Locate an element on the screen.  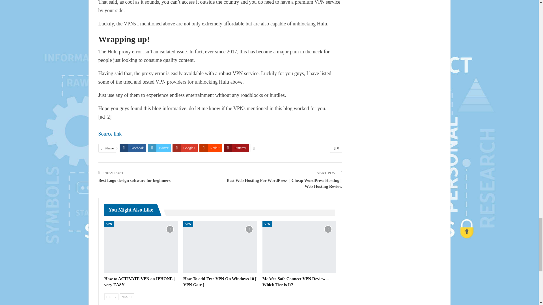
Best Logo design software for beginners is located at coordinates (135, 180).